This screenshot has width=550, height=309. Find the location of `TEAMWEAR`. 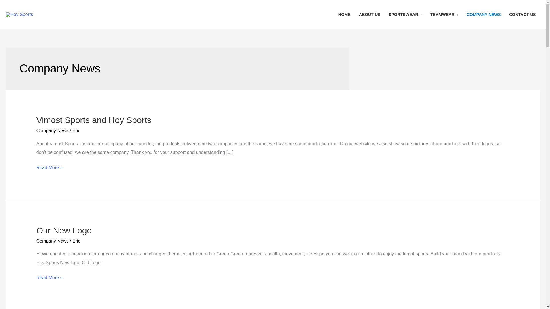

TEAMWEAR is located at coordinates (444, 15).